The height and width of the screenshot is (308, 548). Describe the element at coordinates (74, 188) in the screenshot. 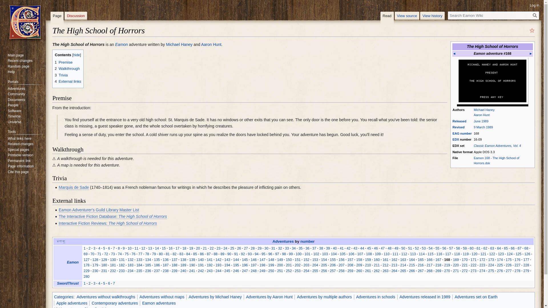

I see `w:Marquis de Sade` at that location.